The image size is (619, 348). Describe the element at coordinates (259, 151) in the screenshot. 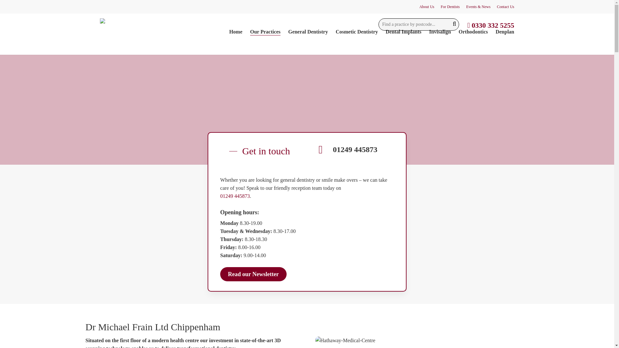

I see `Get in touch` at that location.